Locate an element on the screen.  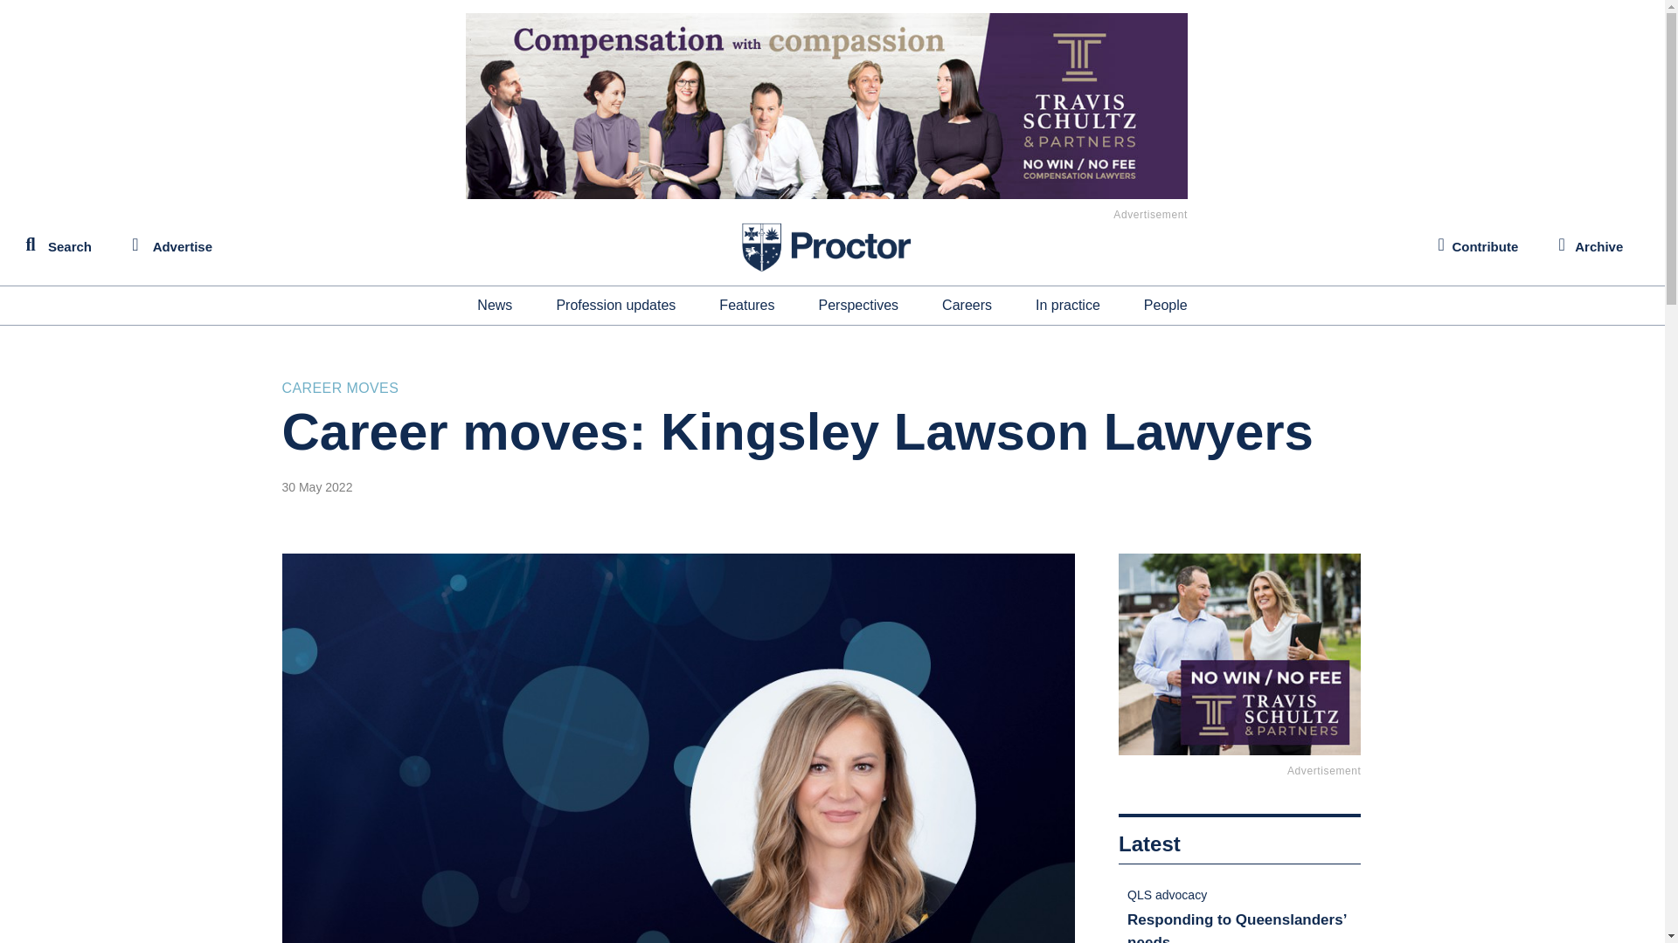
Perspectives is located at coordinates (859, 306).